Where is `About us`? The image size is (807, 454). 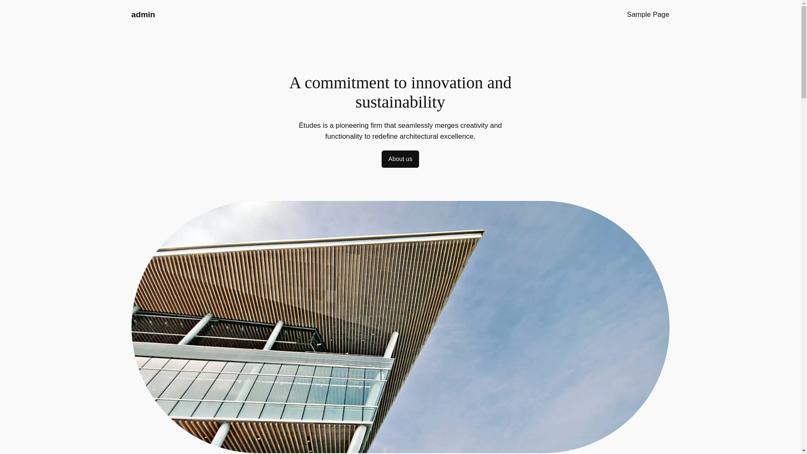
About us is located at coordinates (400, 159).